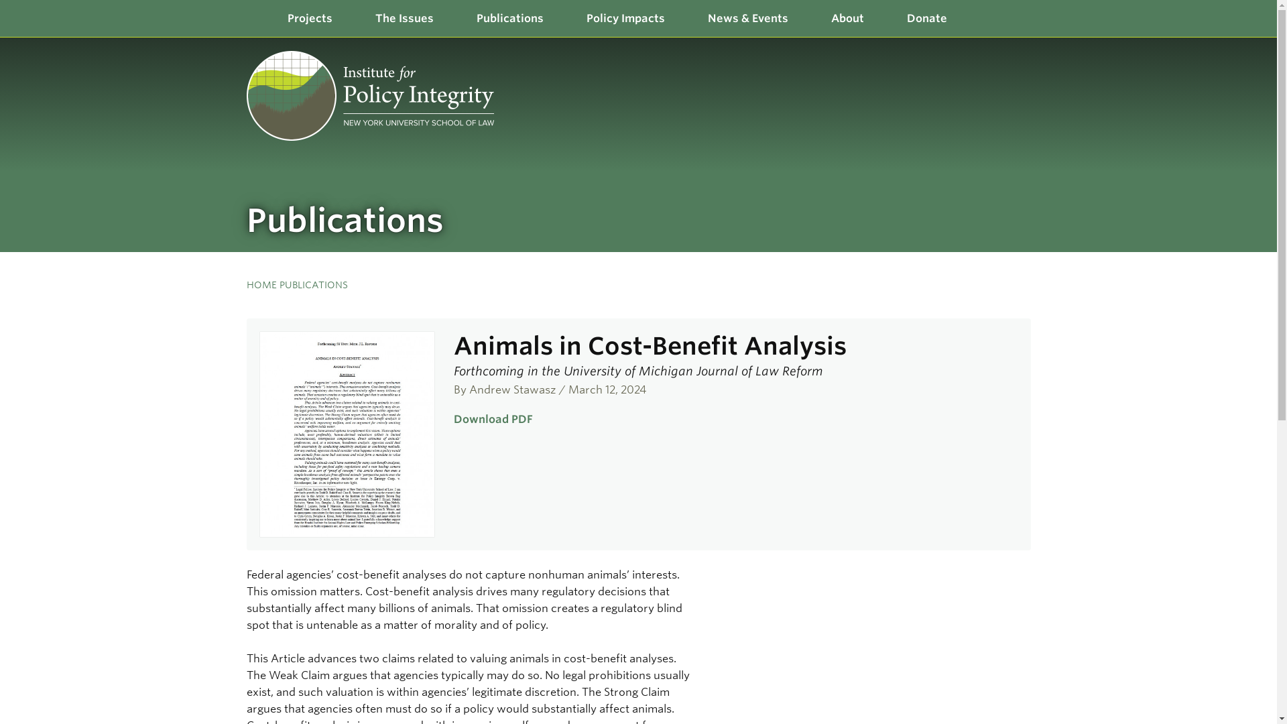 The width and height of the screenshot is (1287, 724). I want to click on Follow us on LinkedIn, so click(1004, 51).